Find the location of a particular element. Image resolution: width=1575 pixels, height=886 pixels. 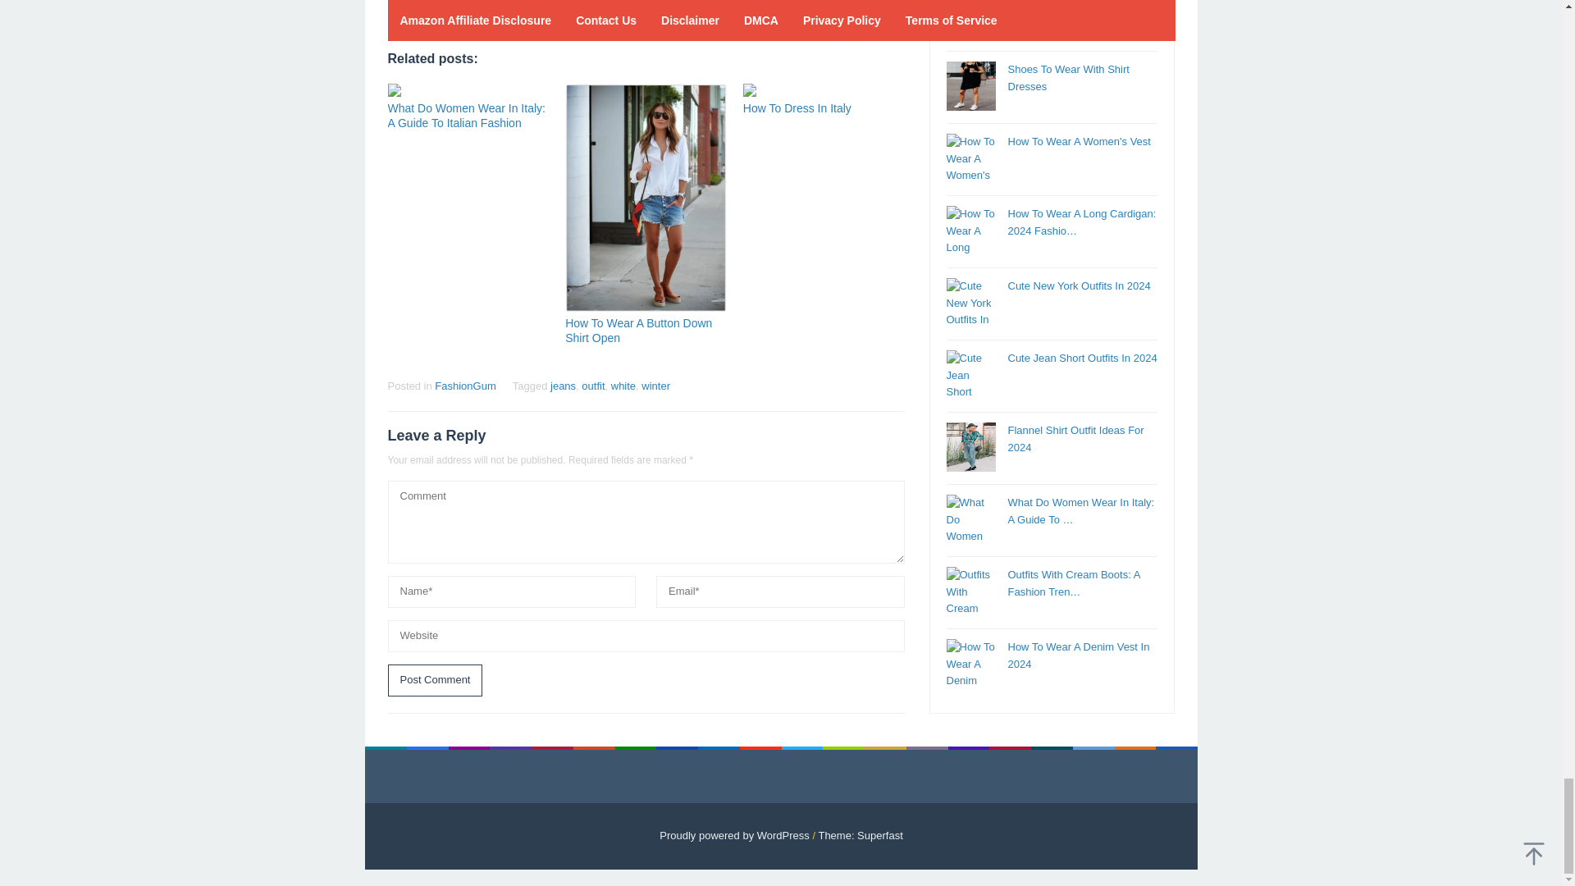

How To Wear A Button Down Shirt Open is located at coordinates (638, 330).